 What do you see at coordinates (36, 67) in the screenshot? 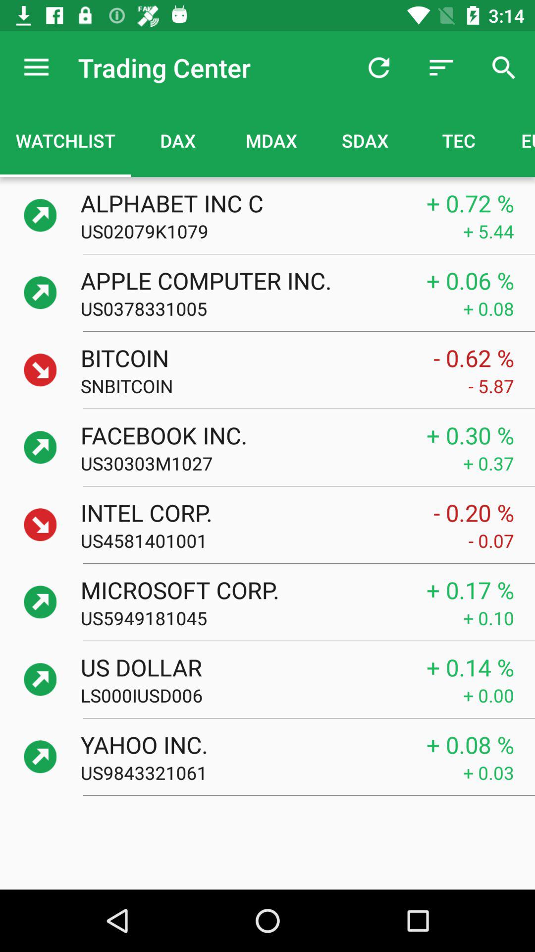
I see `choose the icon to the left of the trading center icon` at bounding box center [36, 67].